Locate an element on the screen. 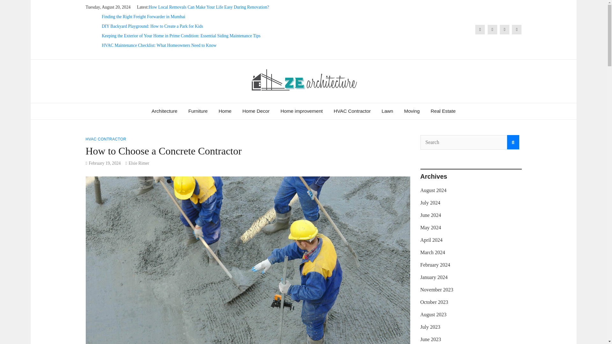  February 19, 2024 is located at coordinates (105, 163).